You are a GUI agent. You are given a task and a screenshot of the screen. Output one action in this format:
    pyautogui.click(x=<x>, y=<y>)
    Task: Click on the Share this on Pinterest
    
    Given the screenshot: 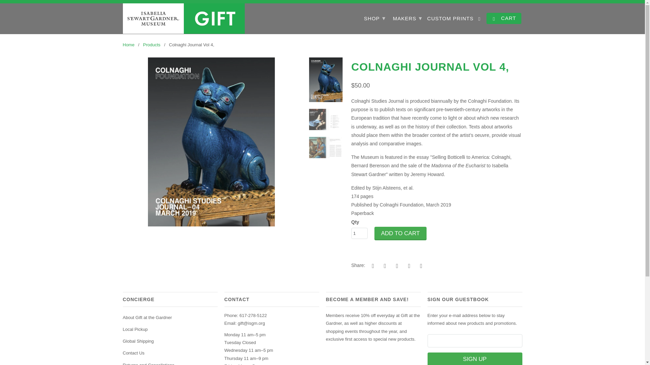 What is the action you would take?
    pyautogui.click(x=396, y=266)
    